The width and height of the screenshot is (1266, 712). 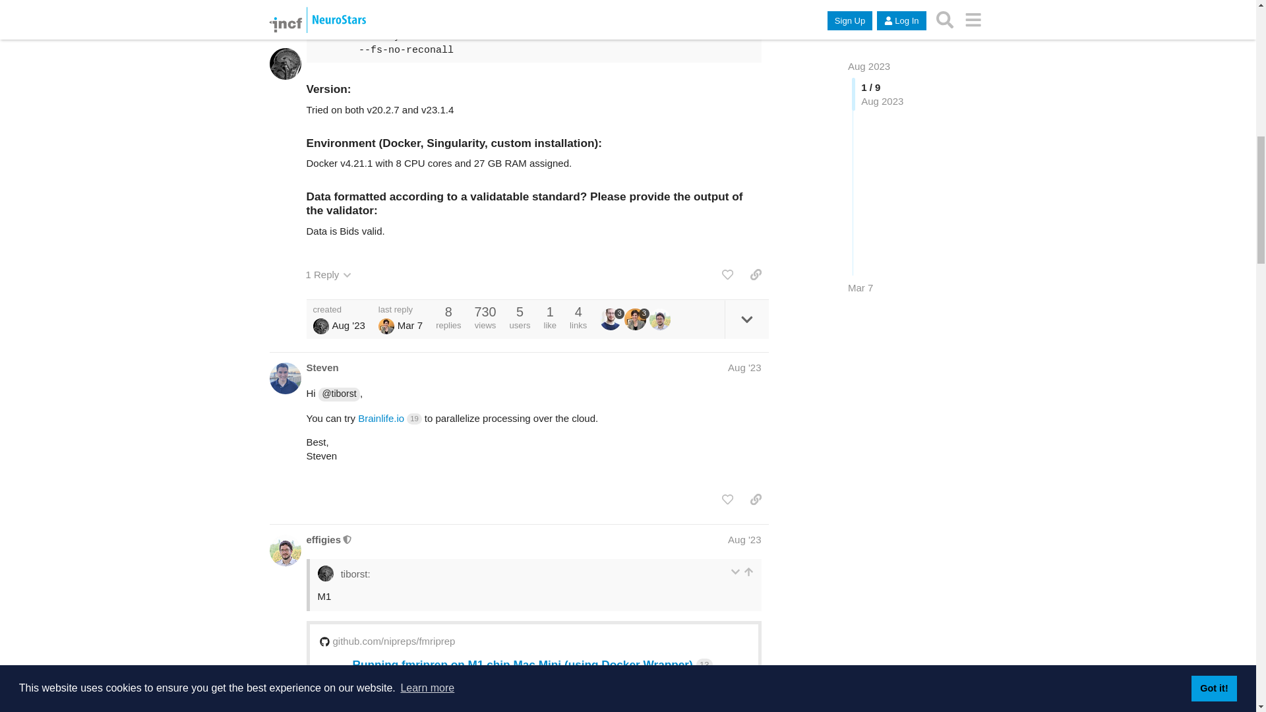 I want to click on Steffen Bollmann, so click(x=611, y=319).